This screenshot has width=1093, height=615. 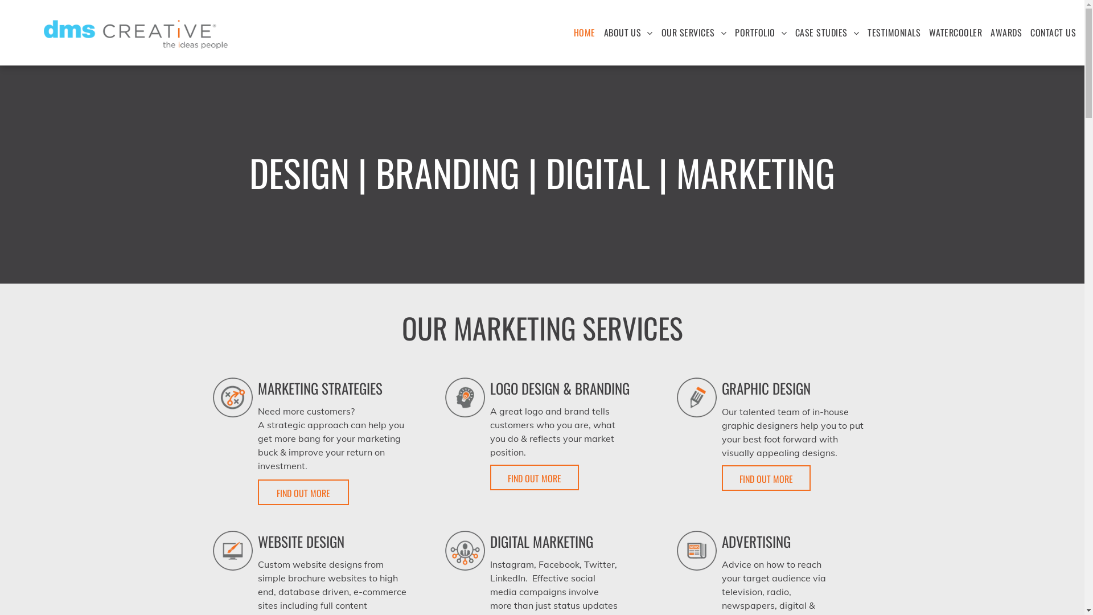 I want to click on HOME, so click(x=585, y=32).